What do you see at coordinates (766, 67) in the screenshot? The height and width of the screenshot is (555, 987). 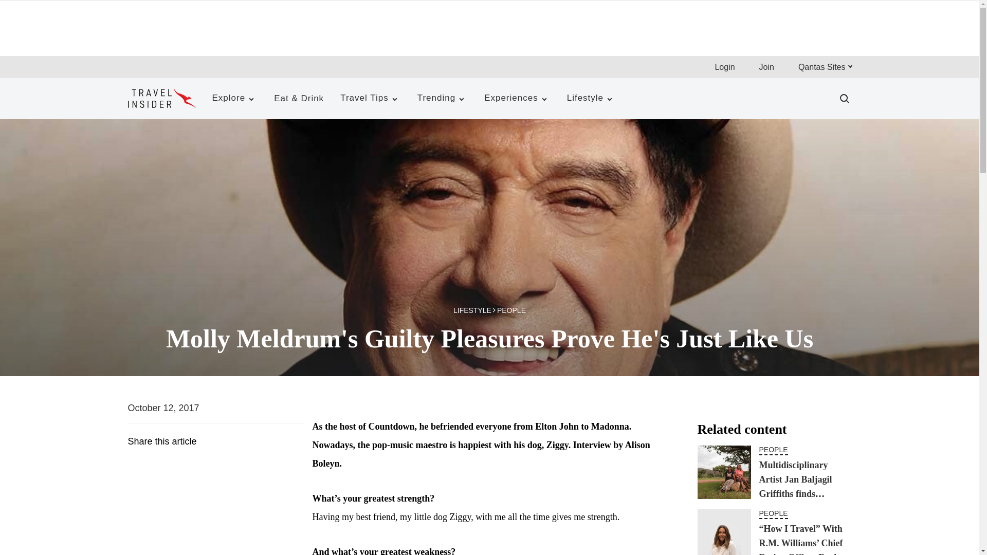 I see `Join` at bounding box center [766, 67].